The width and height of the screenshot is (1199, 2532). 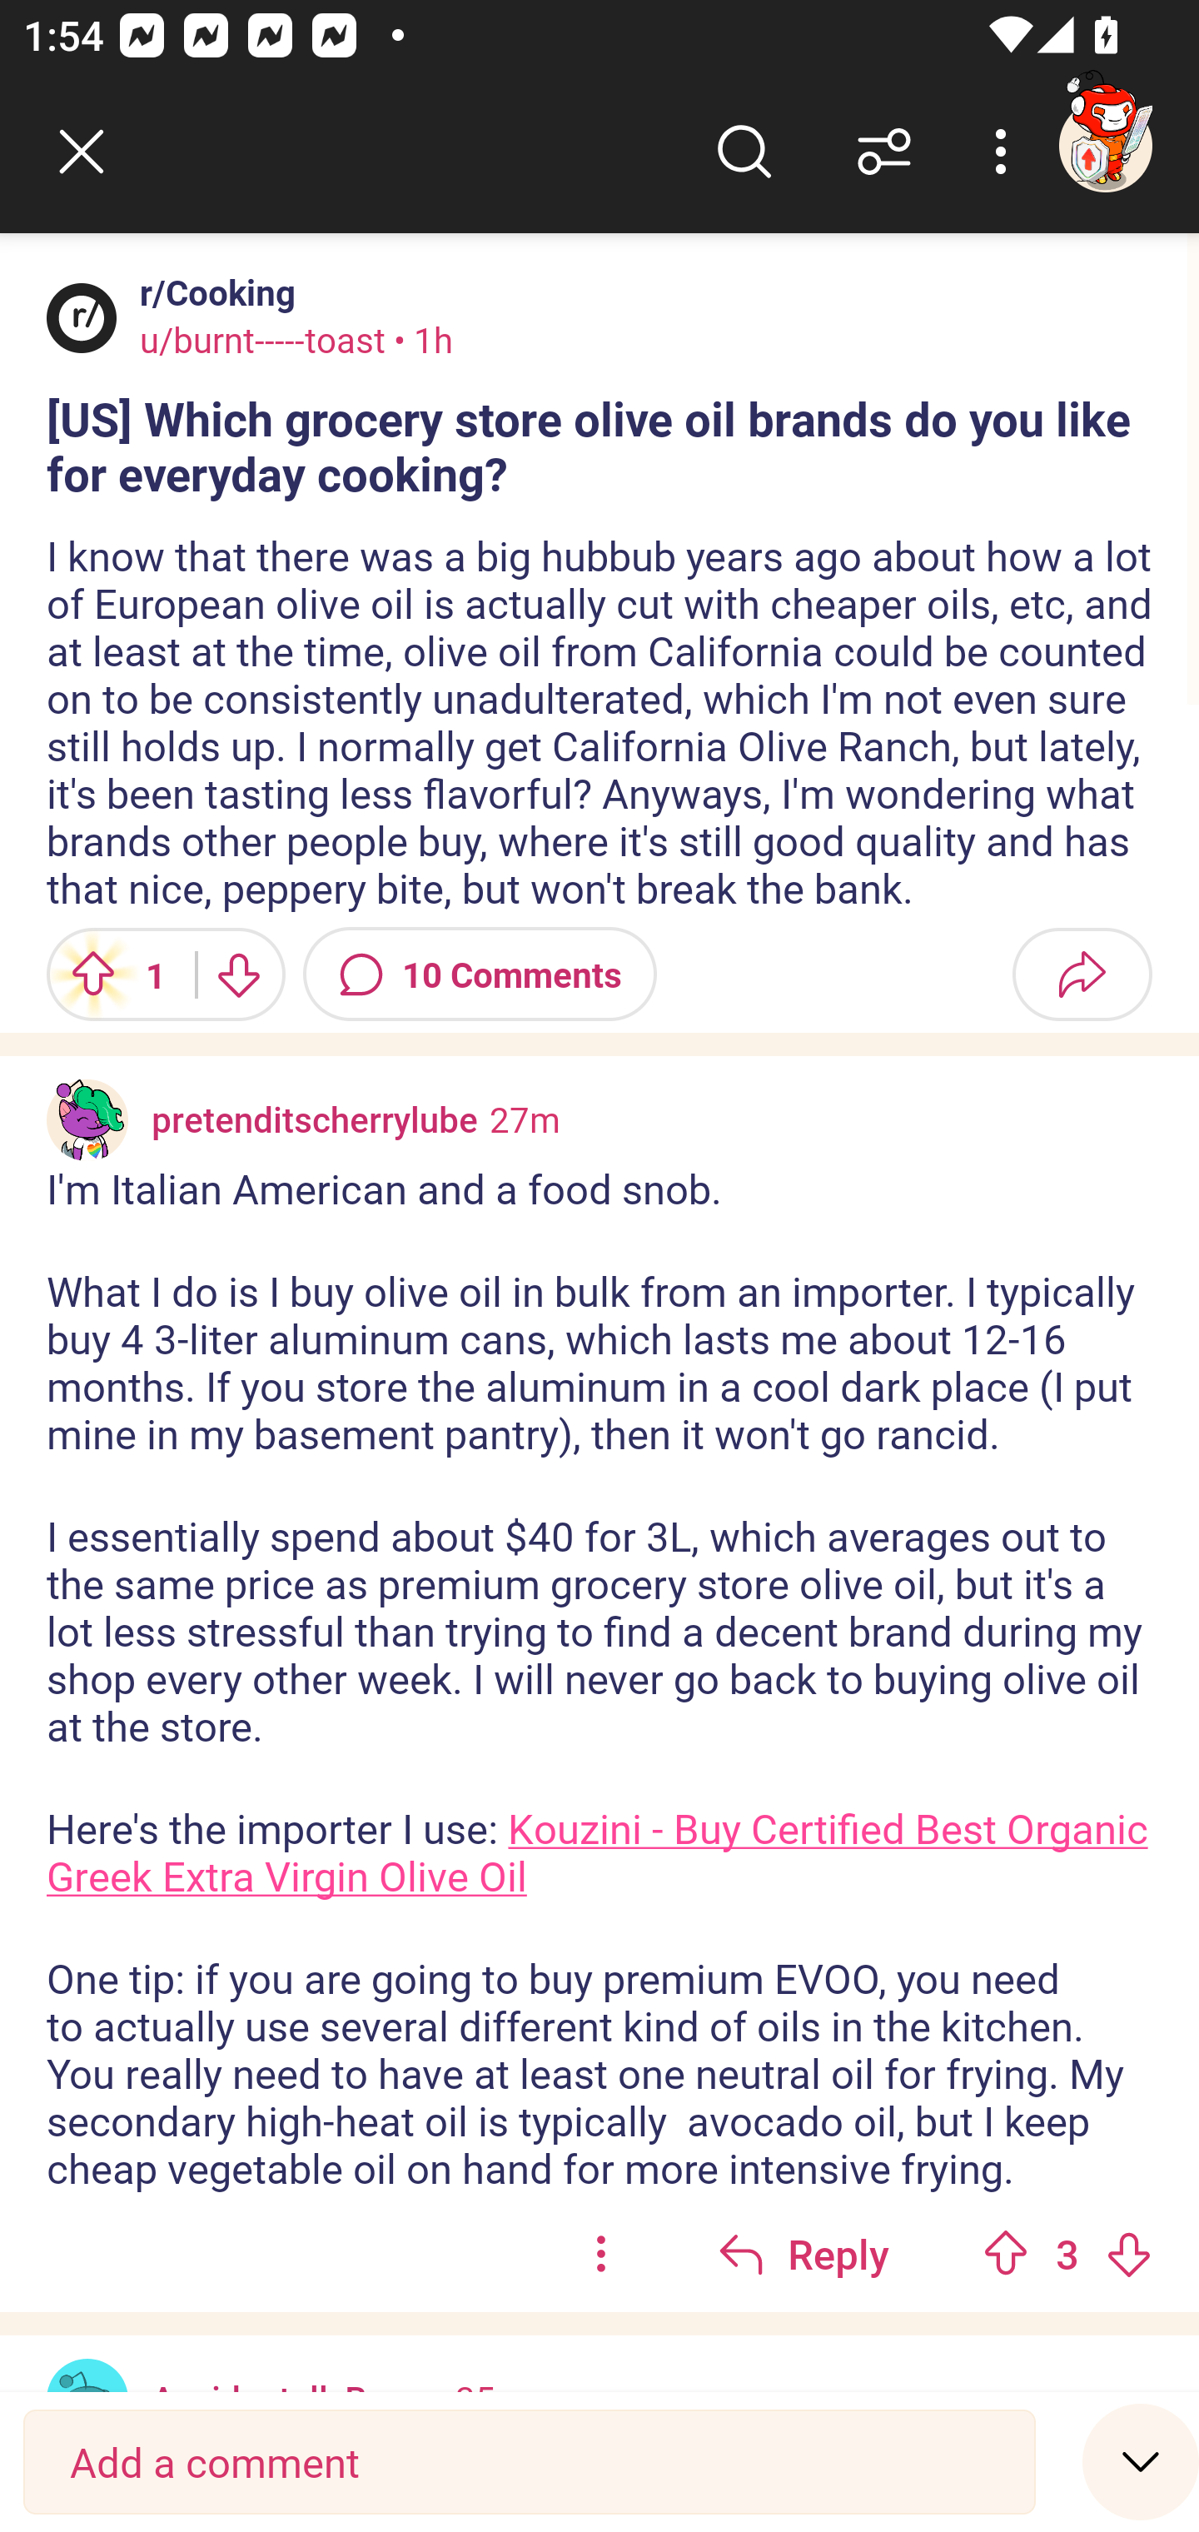 What do you see at coordinates (238, 974) in the screenshot?
I see `Downvote` at bounding box center [238, 974].